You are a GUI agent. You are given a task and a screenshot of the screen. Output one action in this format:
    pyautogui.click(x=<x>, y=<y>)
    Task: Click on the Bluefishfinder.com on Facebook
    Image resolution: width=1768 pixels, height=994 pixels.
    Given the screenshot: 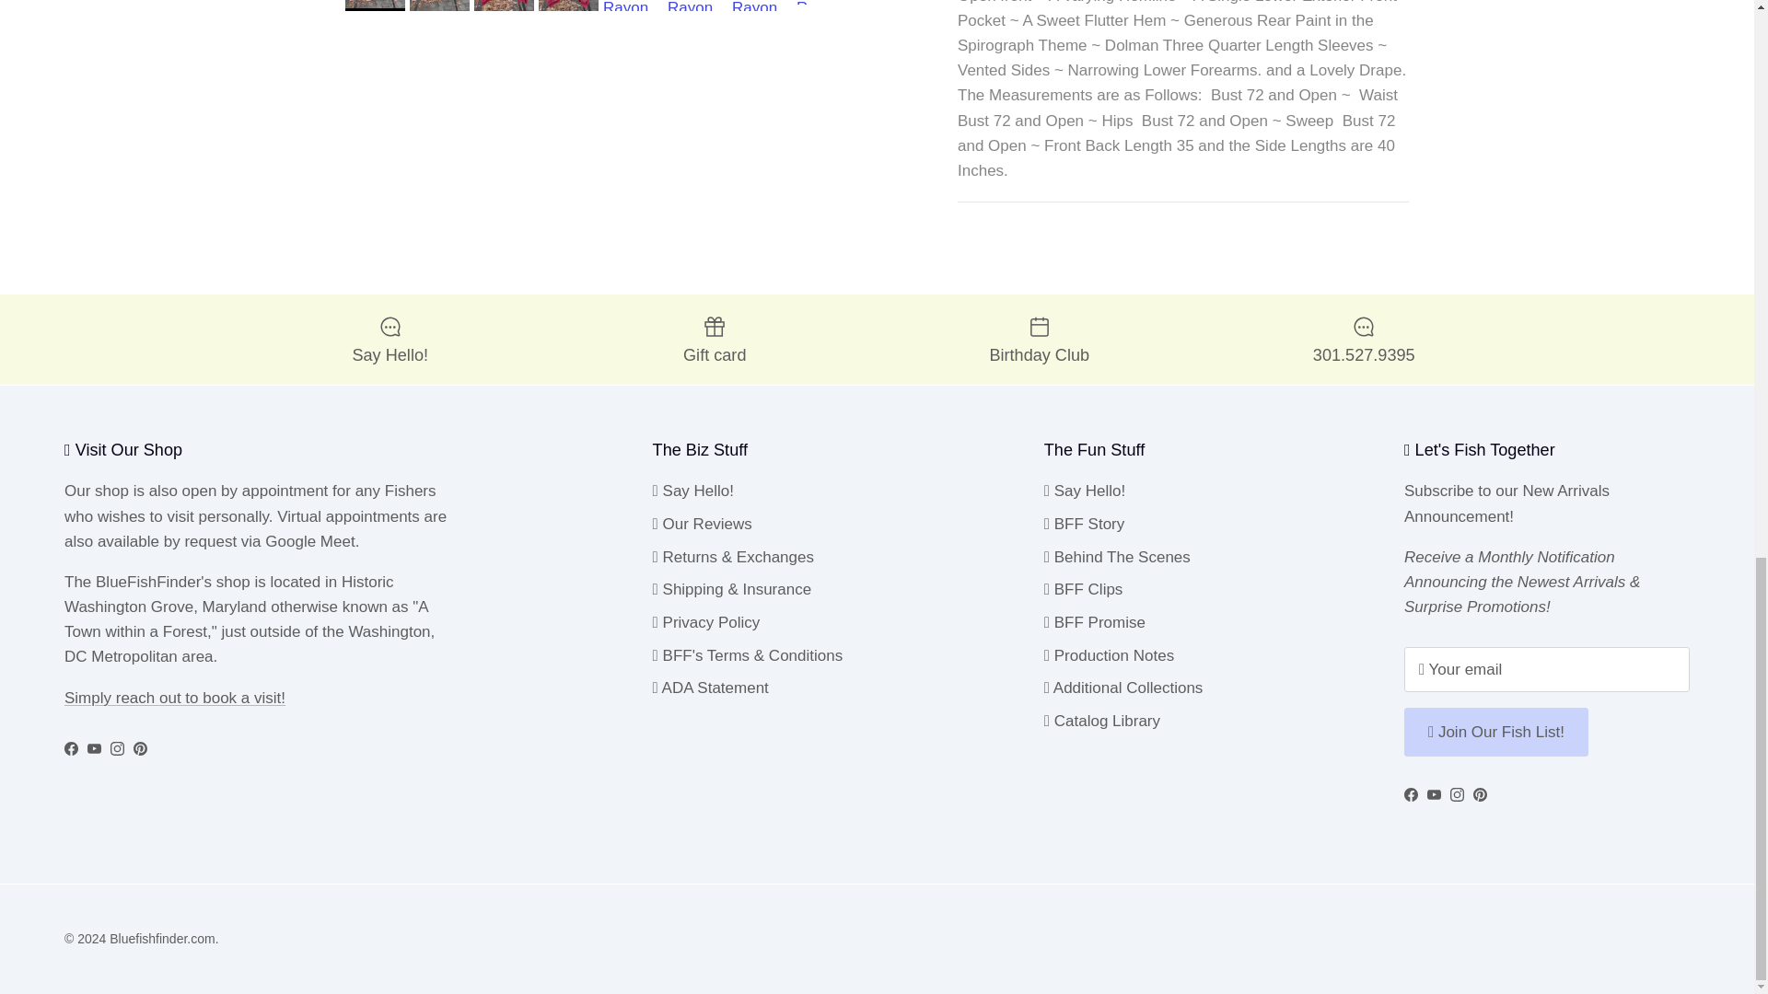 What is the action you would take?
    pyautogui.click(x=70, y=747)
    